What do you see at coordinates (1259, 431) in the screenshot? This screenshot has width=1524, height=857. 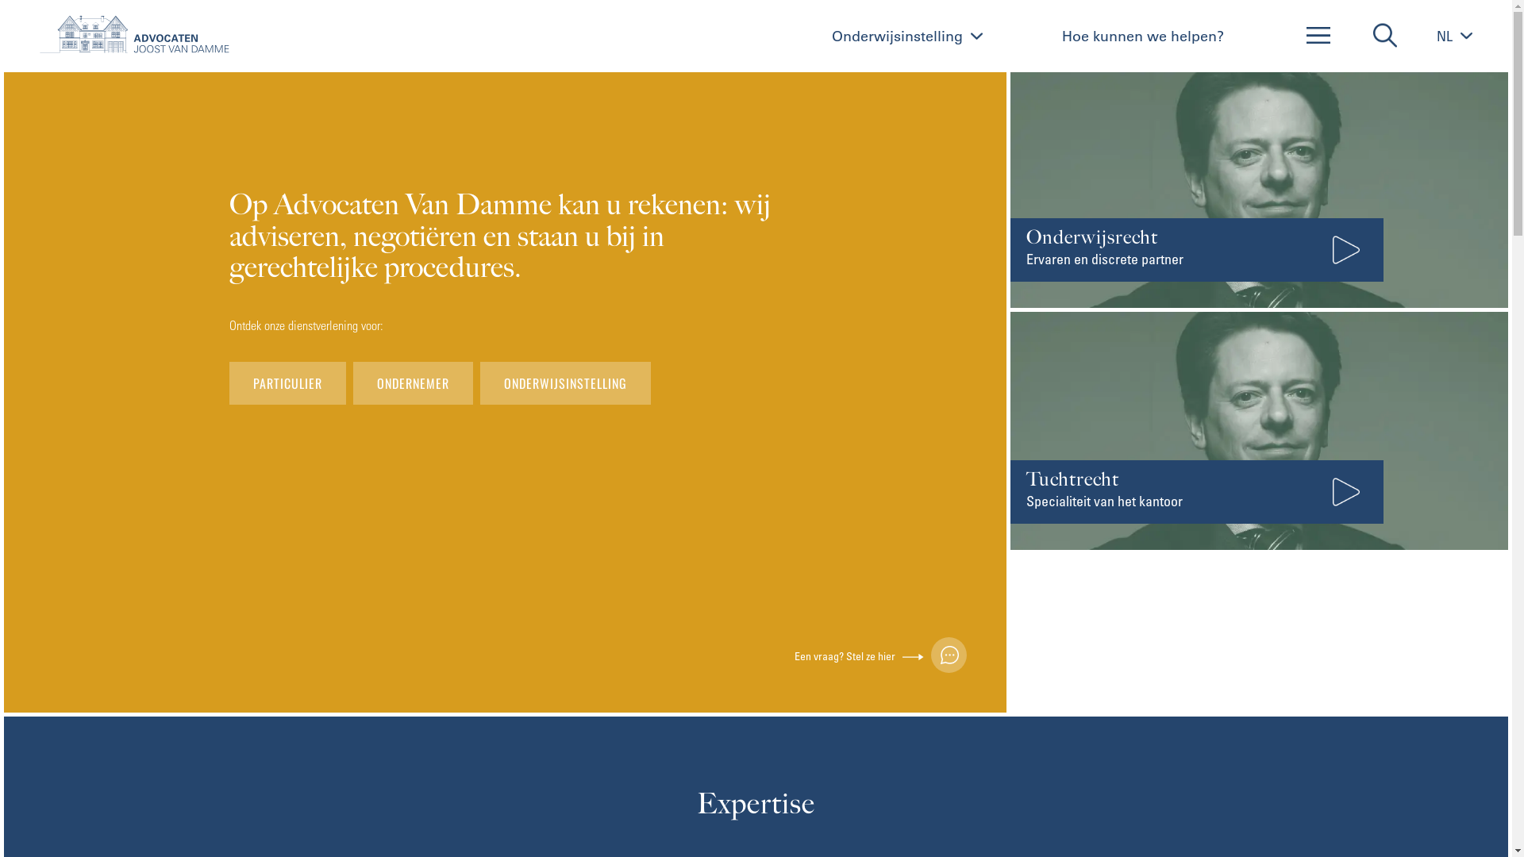 I see `Tuchtrecht
Specialiteit van het kantoor` at bounding box center [1259, 431].